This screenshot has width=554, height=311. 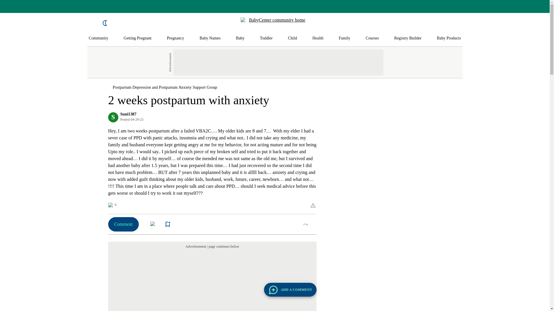 What do you see at coordinates (266, 38) in the screenshot?
I see `Toddler` at bounding box center [266, 38].